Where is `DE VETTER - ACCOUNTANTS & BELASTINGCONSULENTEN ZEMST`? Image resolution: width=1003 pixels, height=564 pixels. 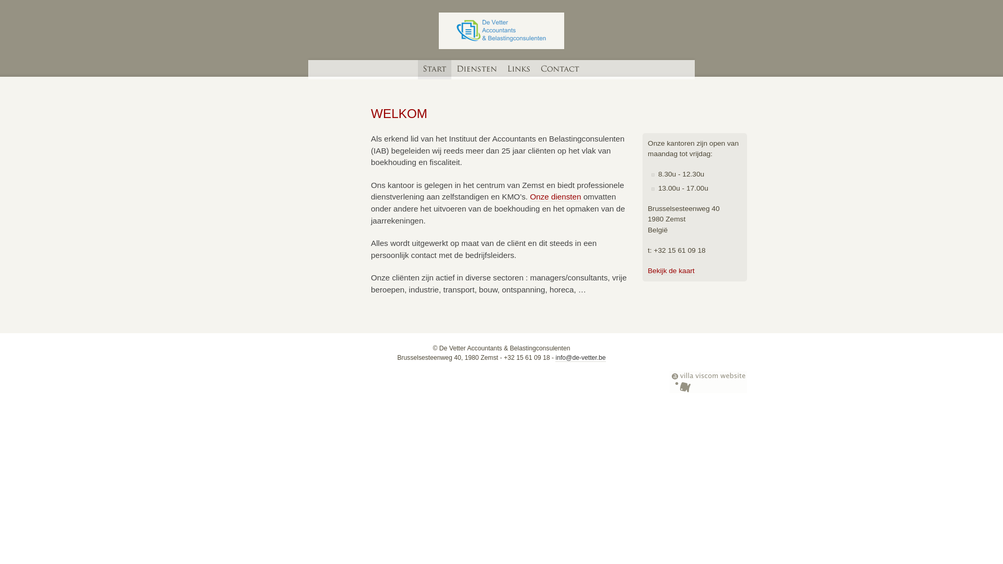 DE VETTER - ACCOUNTANTS & BELASTINGCONSULENTEN ZEMST is located at coordinates (501, 31).